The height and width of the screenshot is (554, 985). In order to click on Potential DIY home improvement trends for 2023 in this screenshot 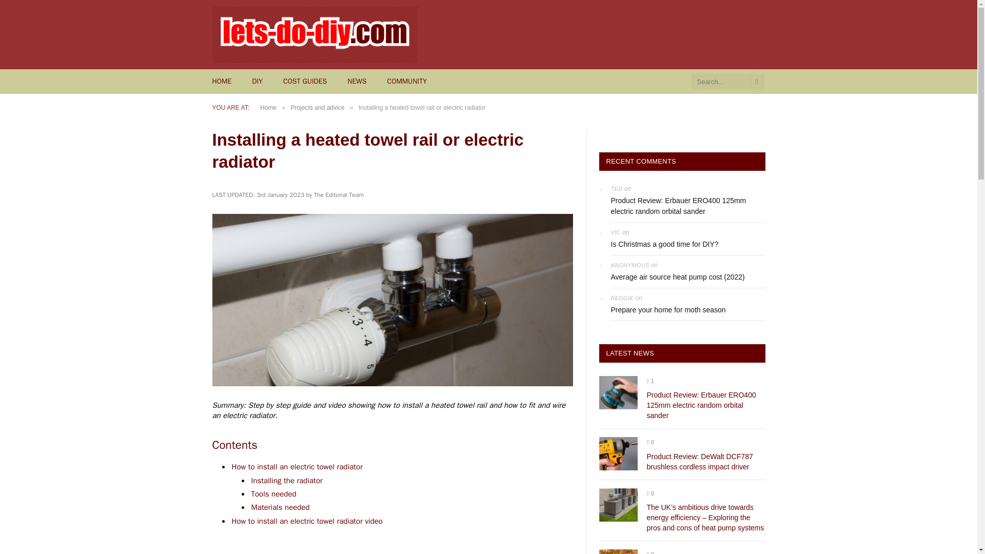, I will do `click(618, 552)`.